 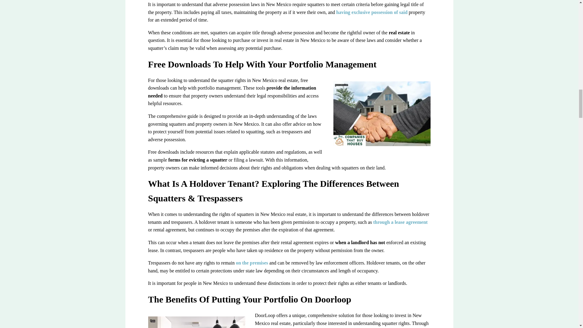 I want to click on through a lease agreement, so click(x=400, y=222).